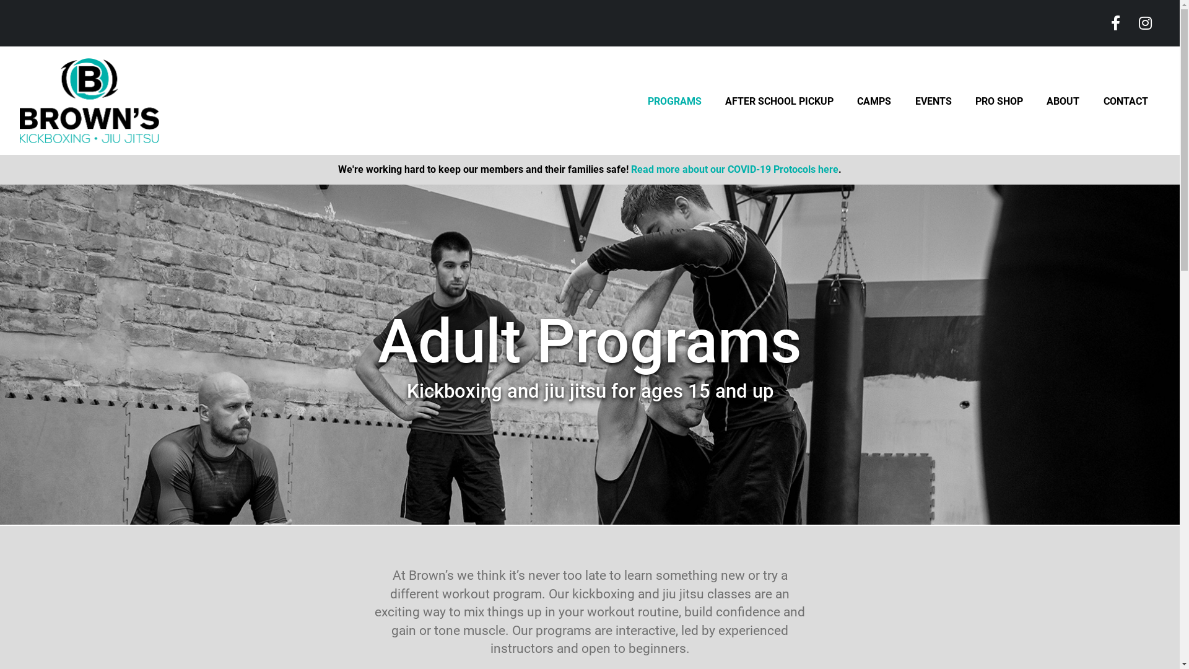 The width and height of the screenshot is (1189, 669). Describe the element at coordinates (1126, 107) in the screenshot. I see `CONTACT` at that location.